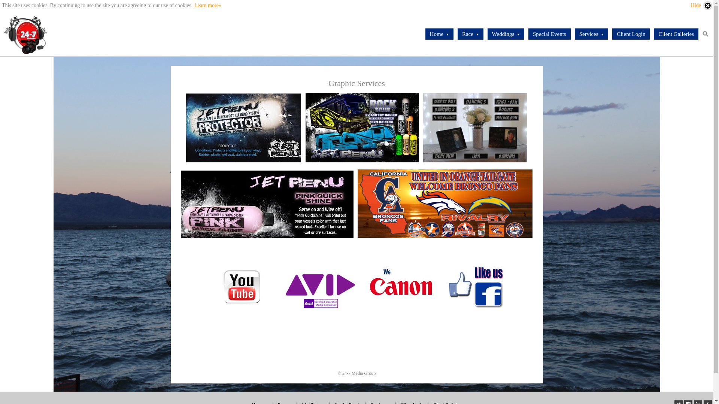 The image size is (719, 404). I want to click on Client Login, so click(631, 34).